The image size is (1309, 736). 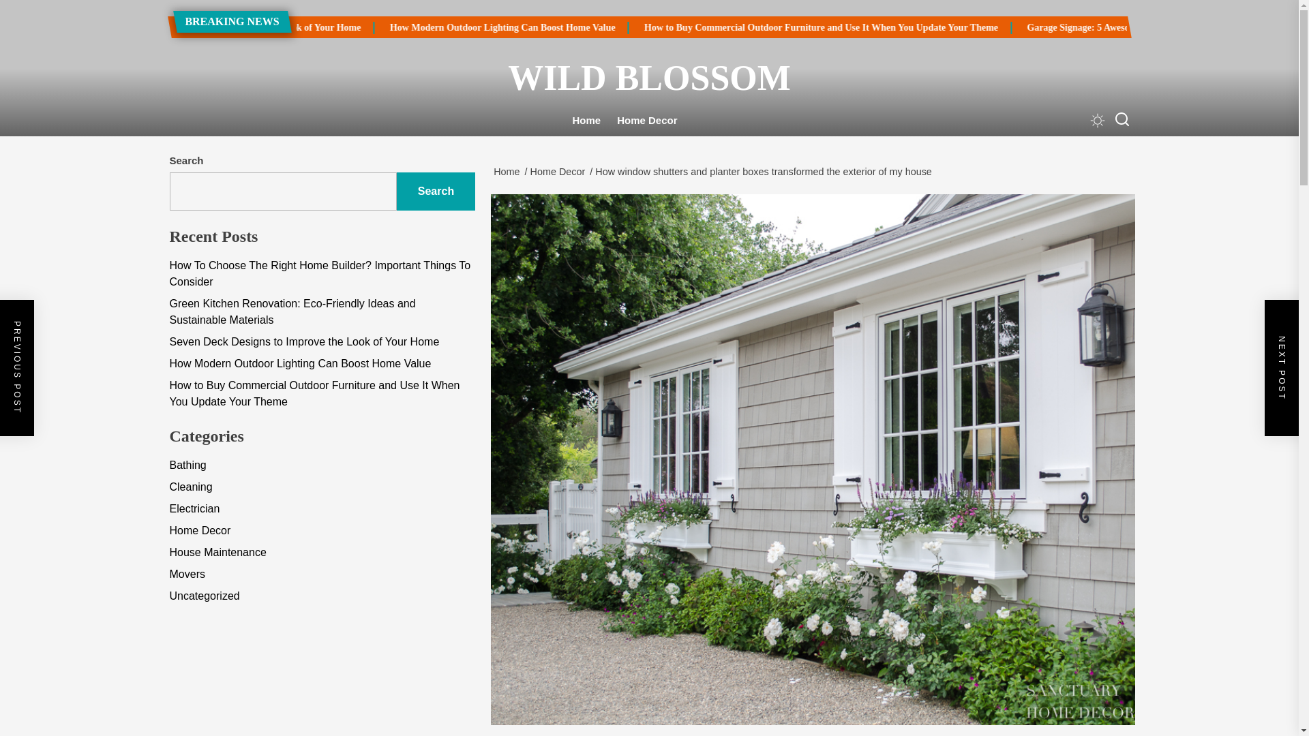 I want to click on Seven Deck Designs to Improve the Look of Your Home, so click(x=351, y=27).